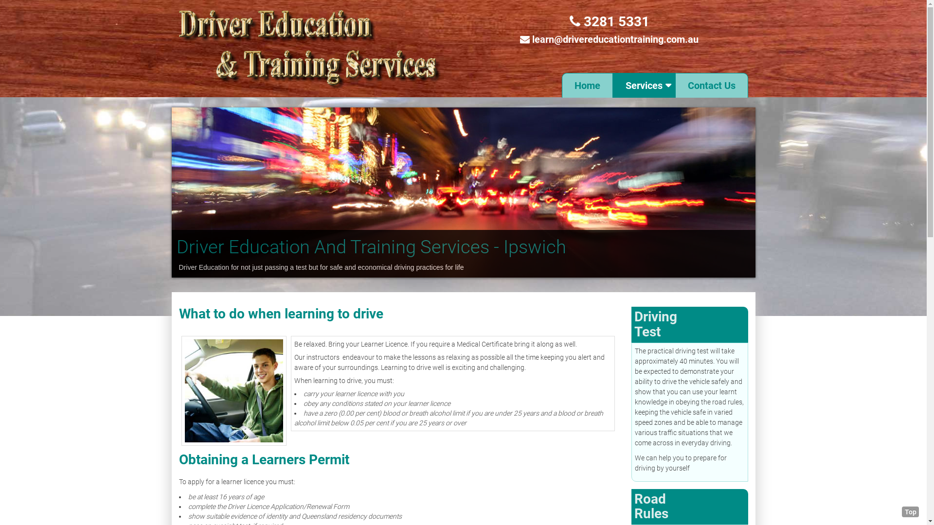 This screenshot has width=934, height=525. Describe the element at coordinates (615, 39) in the screenshot. I see `learn@drivereducationtraining.com.au` at that location.